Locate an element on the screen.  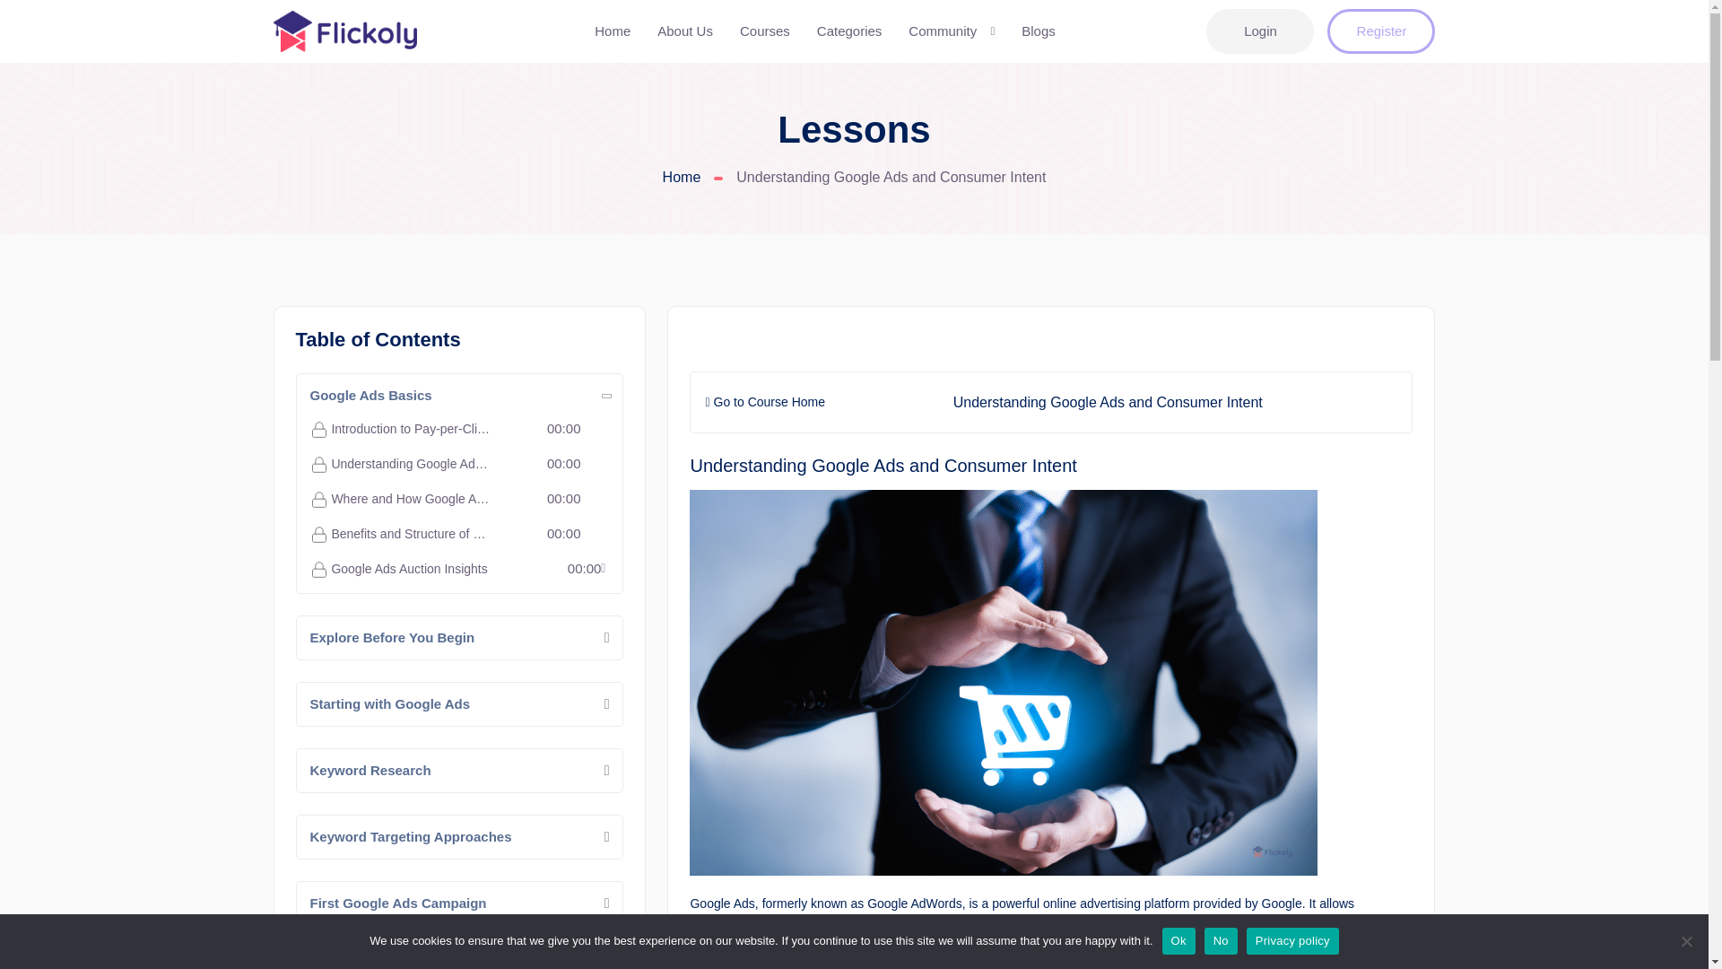
on is located at coordinates (1381, 31).